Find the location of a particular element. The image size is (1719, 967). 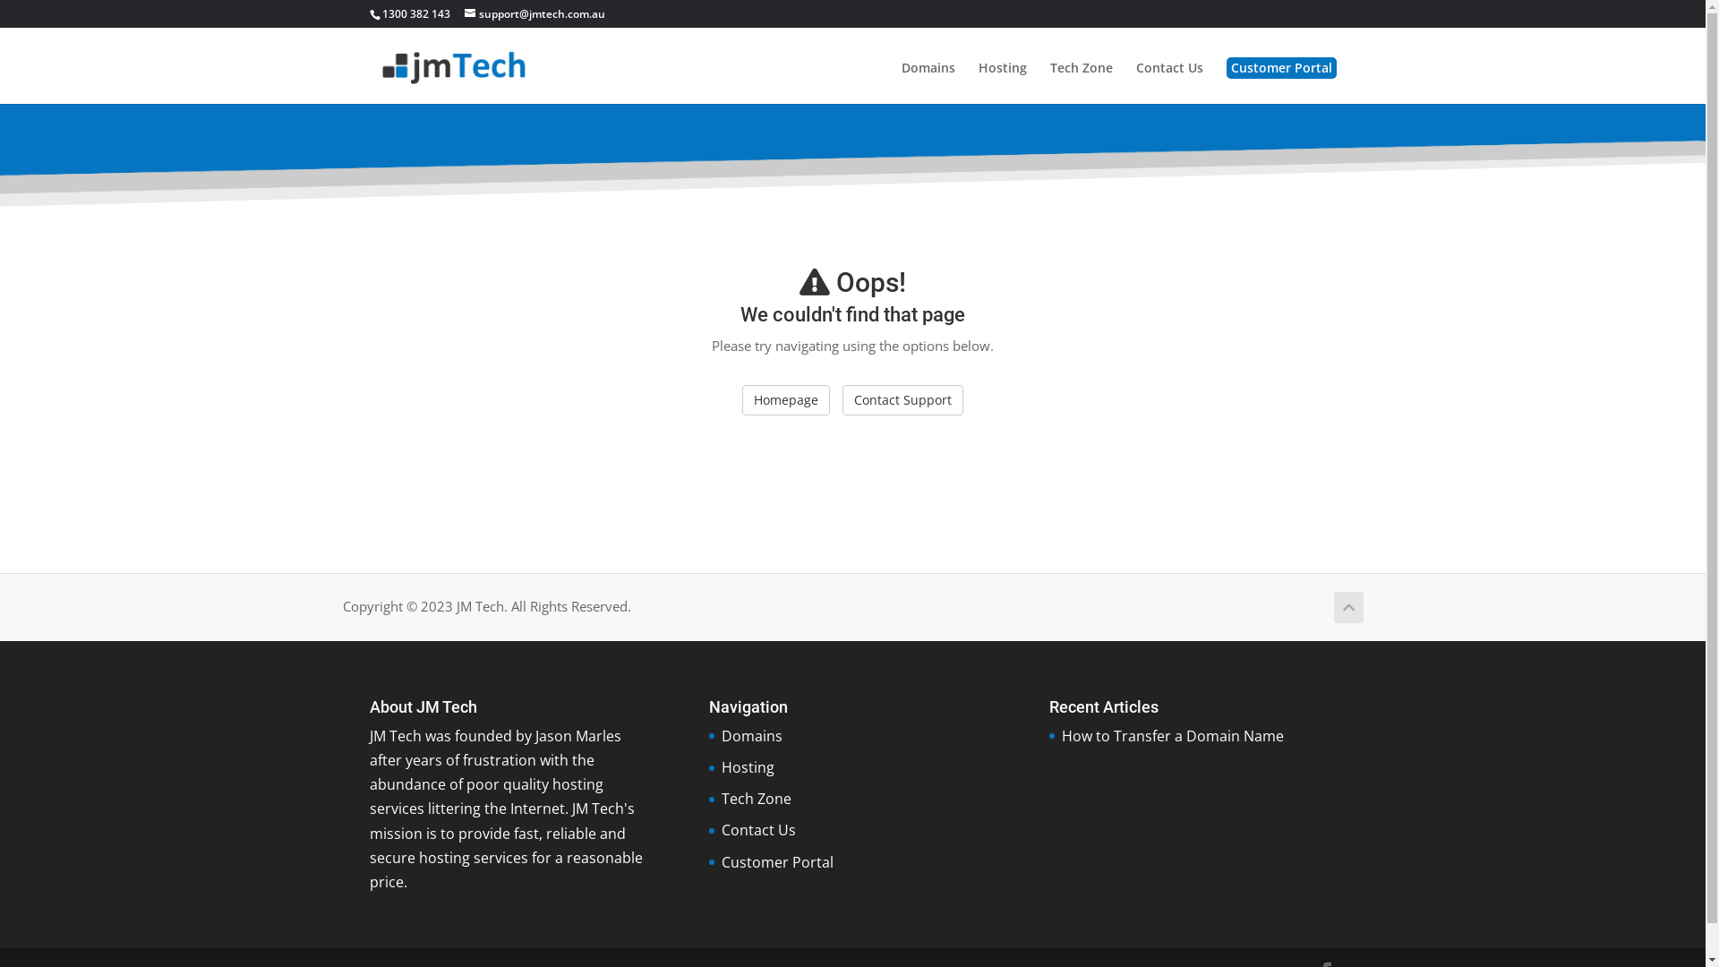

Customer Portal is located at coordinates (1282, 68).